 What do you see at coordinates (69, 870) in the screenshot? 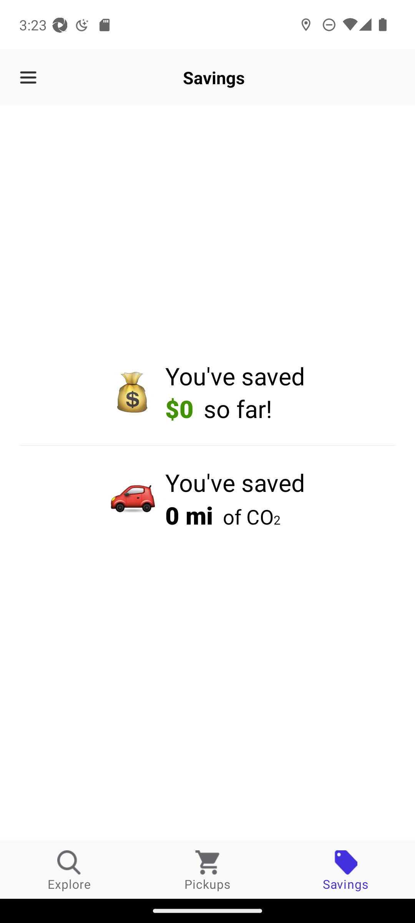
I see `Explore` at bounding box center [69, 870].